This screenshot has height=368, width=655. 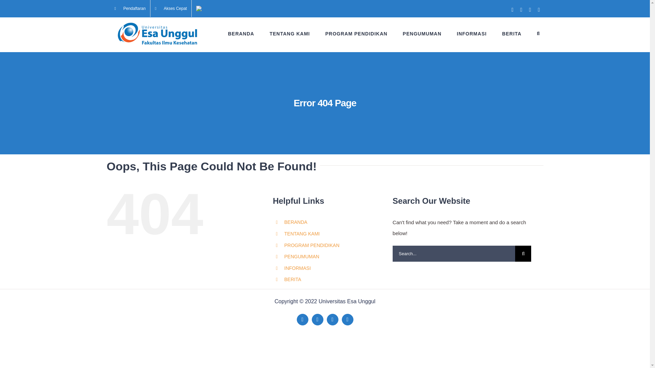 I want to click on Facebook, so click(x=302, y=320).